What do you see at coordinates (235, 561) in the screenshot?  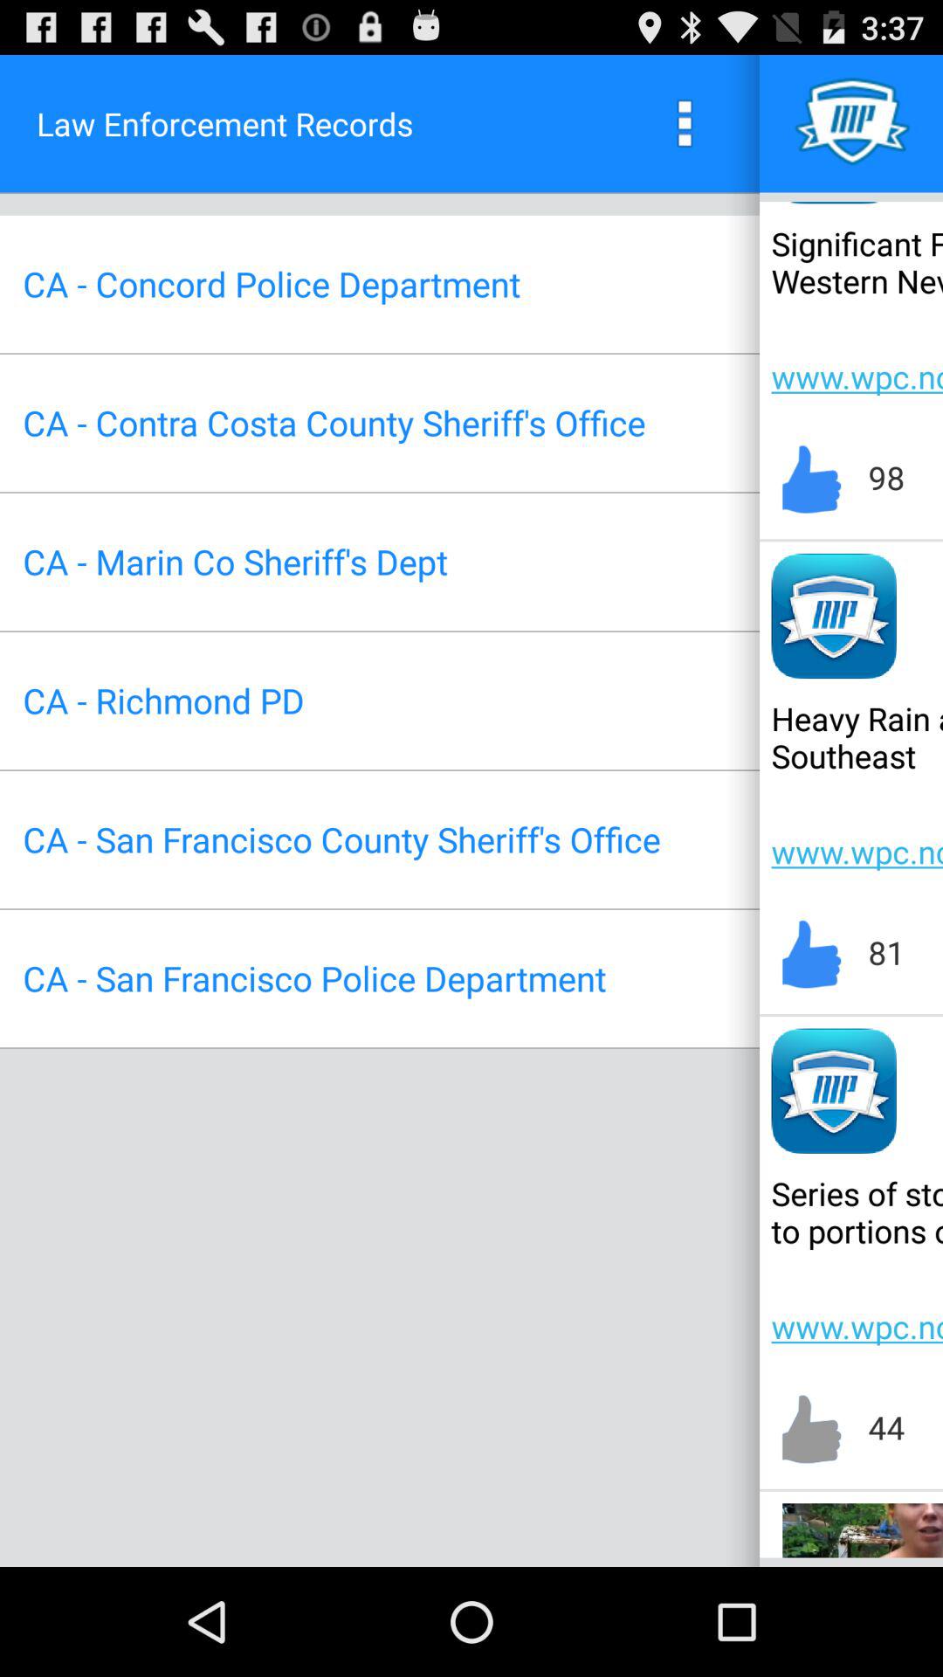 I see `press item below ca contra costa icon` at bounding box center [235, 561].